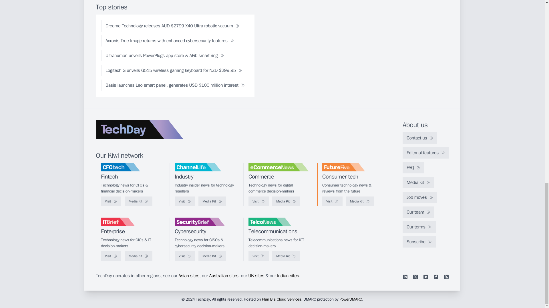 Image resolution: width=549 pixels, height=308 pixels. What do you see at coordinates (111, 201) in the screenshot?
I see `Visit` at bounding box center [111, 201].